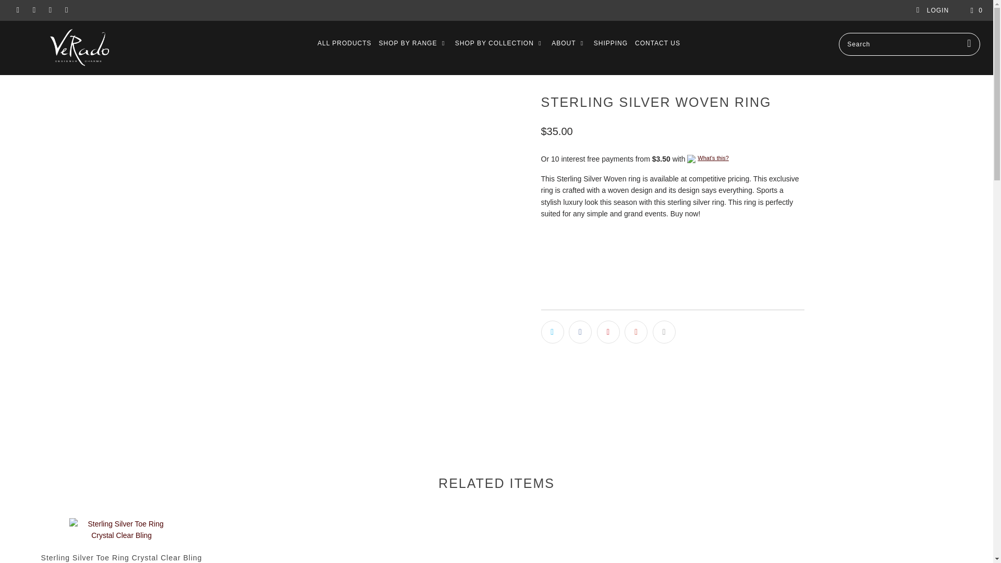 The height and width of the screenshot is (563, 1001). Describe the element at coordinates (664, 332) in the screenshot. I see `Email this to a friend` at that location.